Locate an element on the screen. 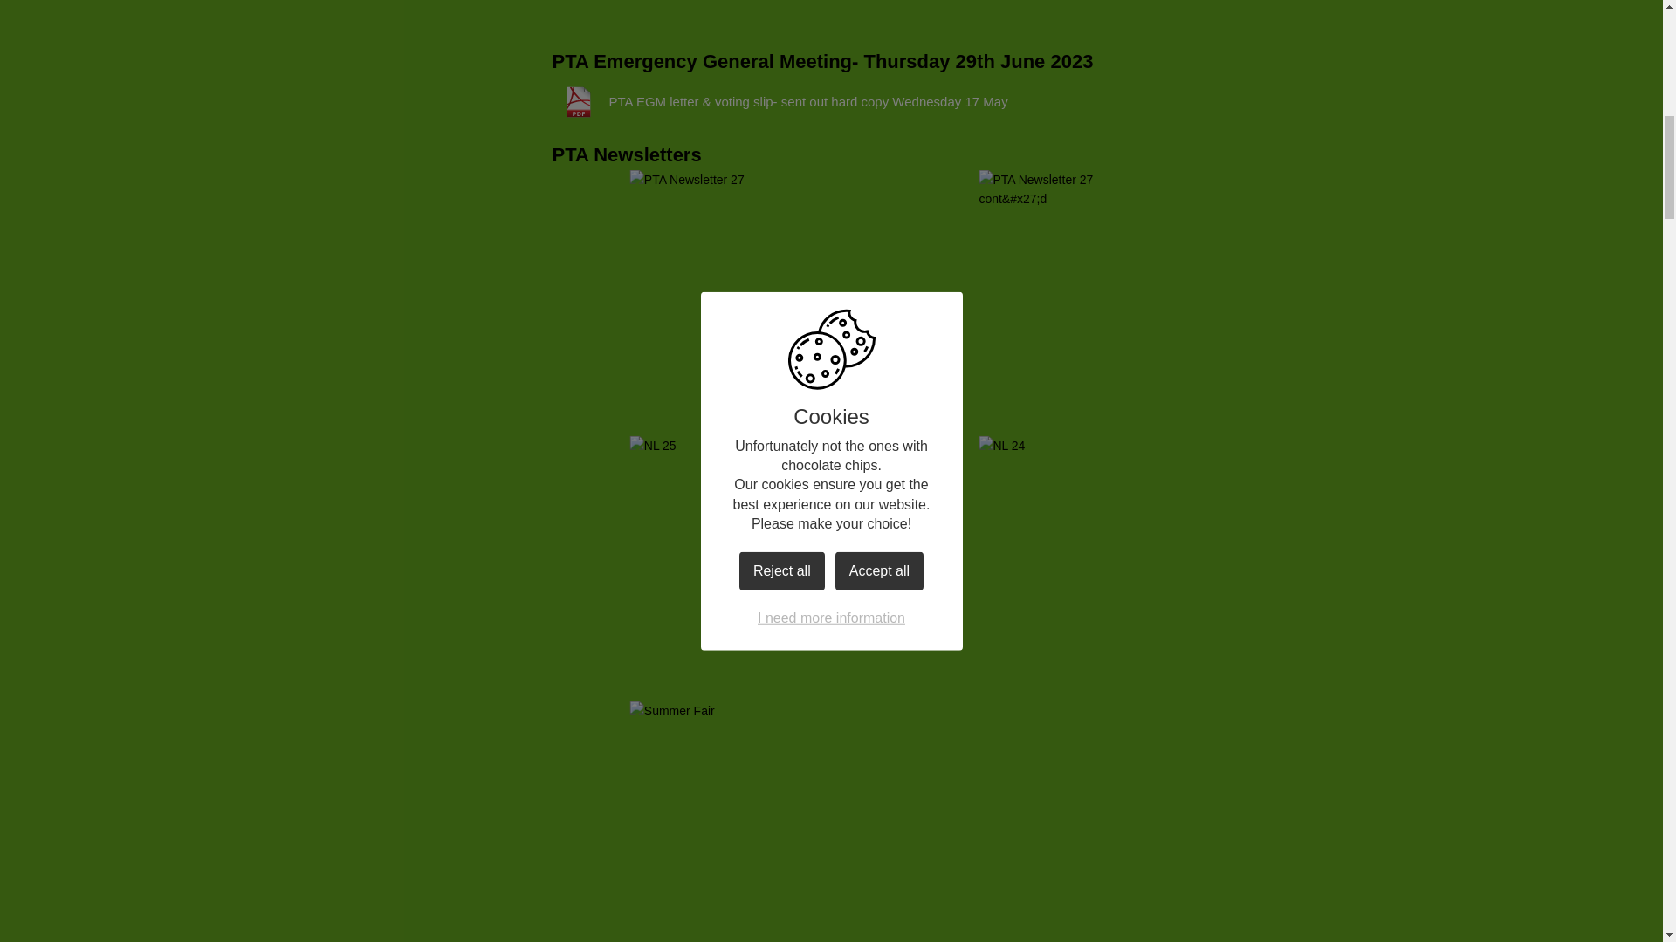  View large version of image is located at coordinates (717, 822).